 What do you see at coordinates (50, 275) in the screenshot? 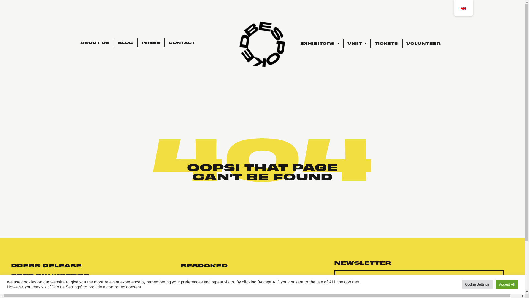
I see `2023 EXHIBITORS` at bounding box center [50, 275].